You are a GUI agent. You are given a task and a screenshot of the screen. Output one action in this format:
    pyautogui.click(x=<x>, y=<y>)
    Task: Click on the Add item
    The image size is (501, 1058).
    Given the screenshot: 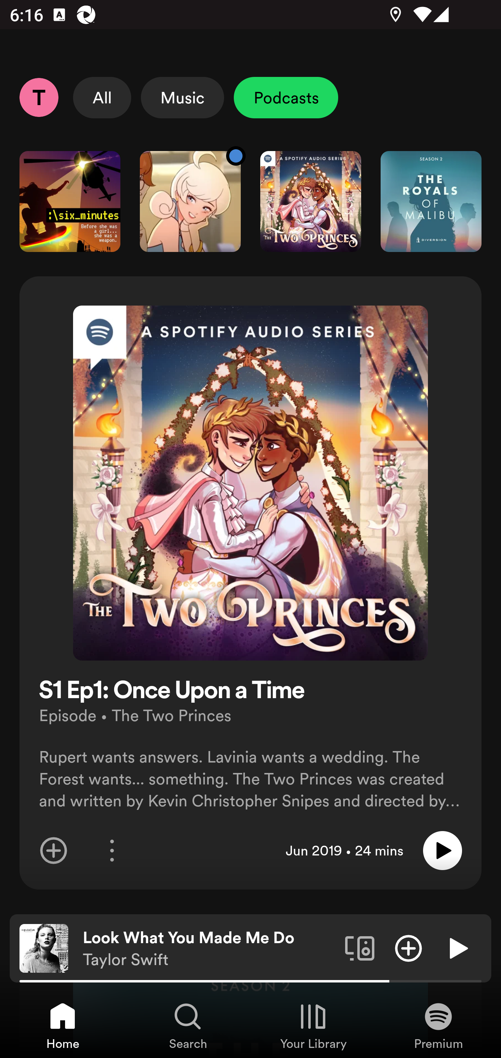 What is the action you would take?
    pyautogui.click(x=408, y=948)
    